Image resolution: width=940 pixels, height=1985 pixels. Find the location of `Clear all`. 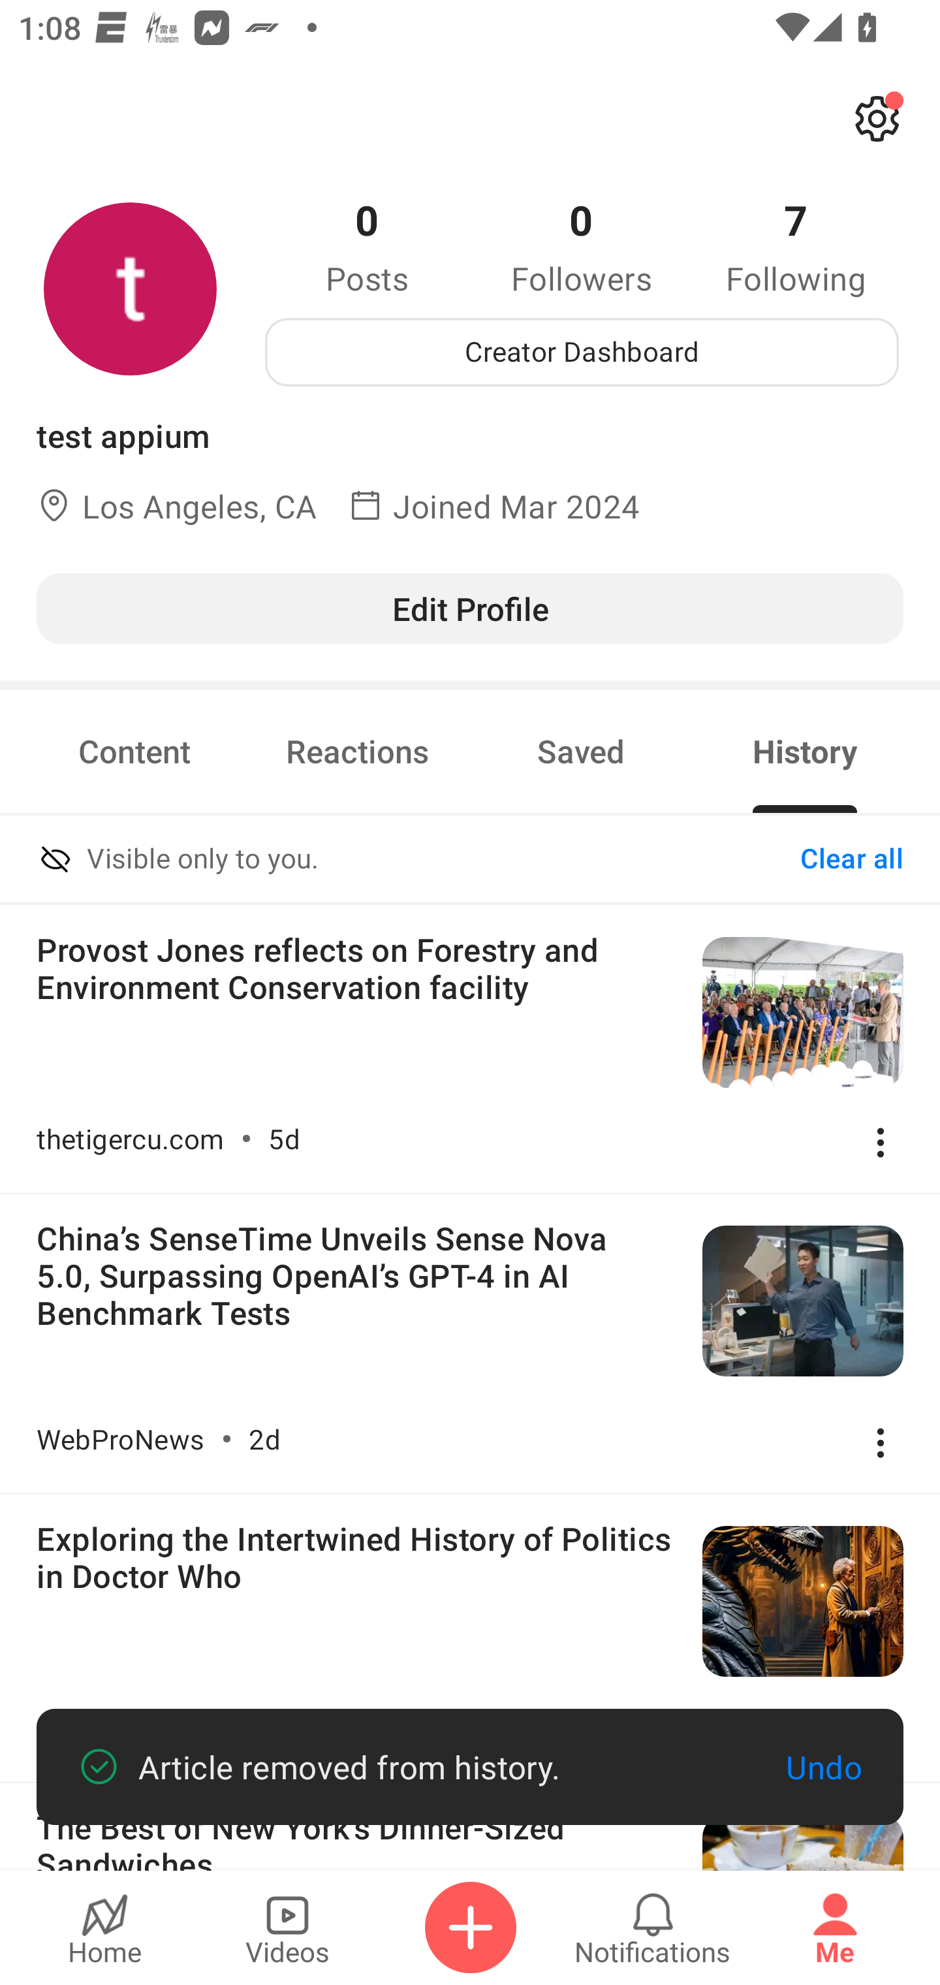

Clear all is located at coordinates (851, 859).